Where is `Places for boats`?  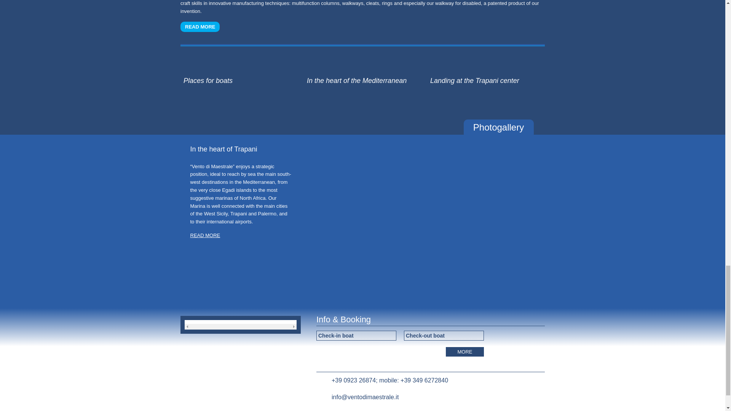 Places for boats is located at coordinates (241, 74).